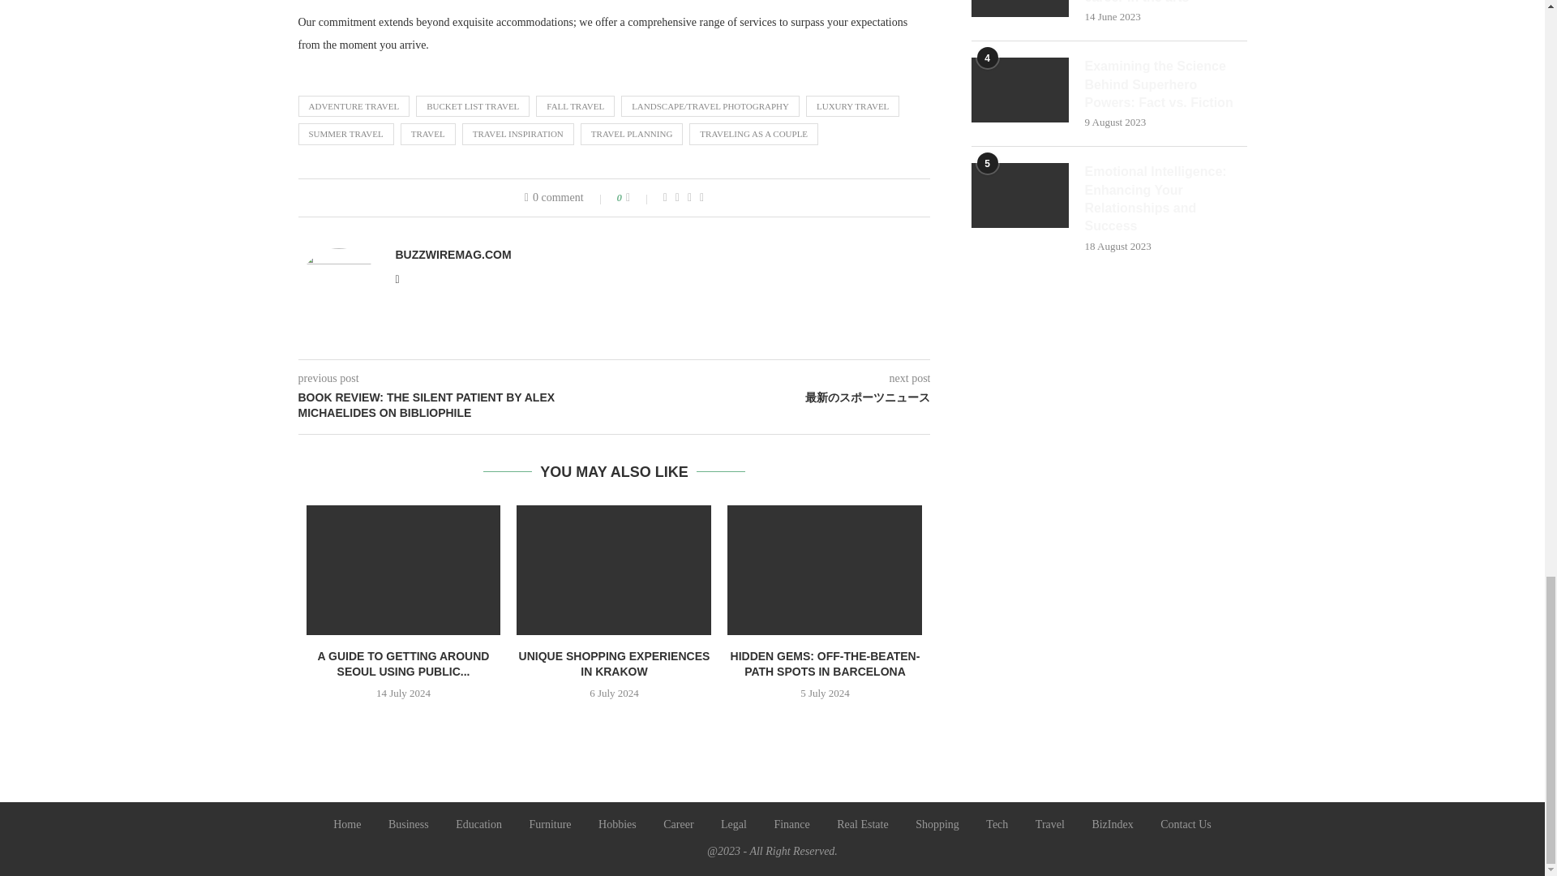  I want to click on Hidden Gems: Off-the-Beaten-Path Spots in Barcelona, so click(824, 570).